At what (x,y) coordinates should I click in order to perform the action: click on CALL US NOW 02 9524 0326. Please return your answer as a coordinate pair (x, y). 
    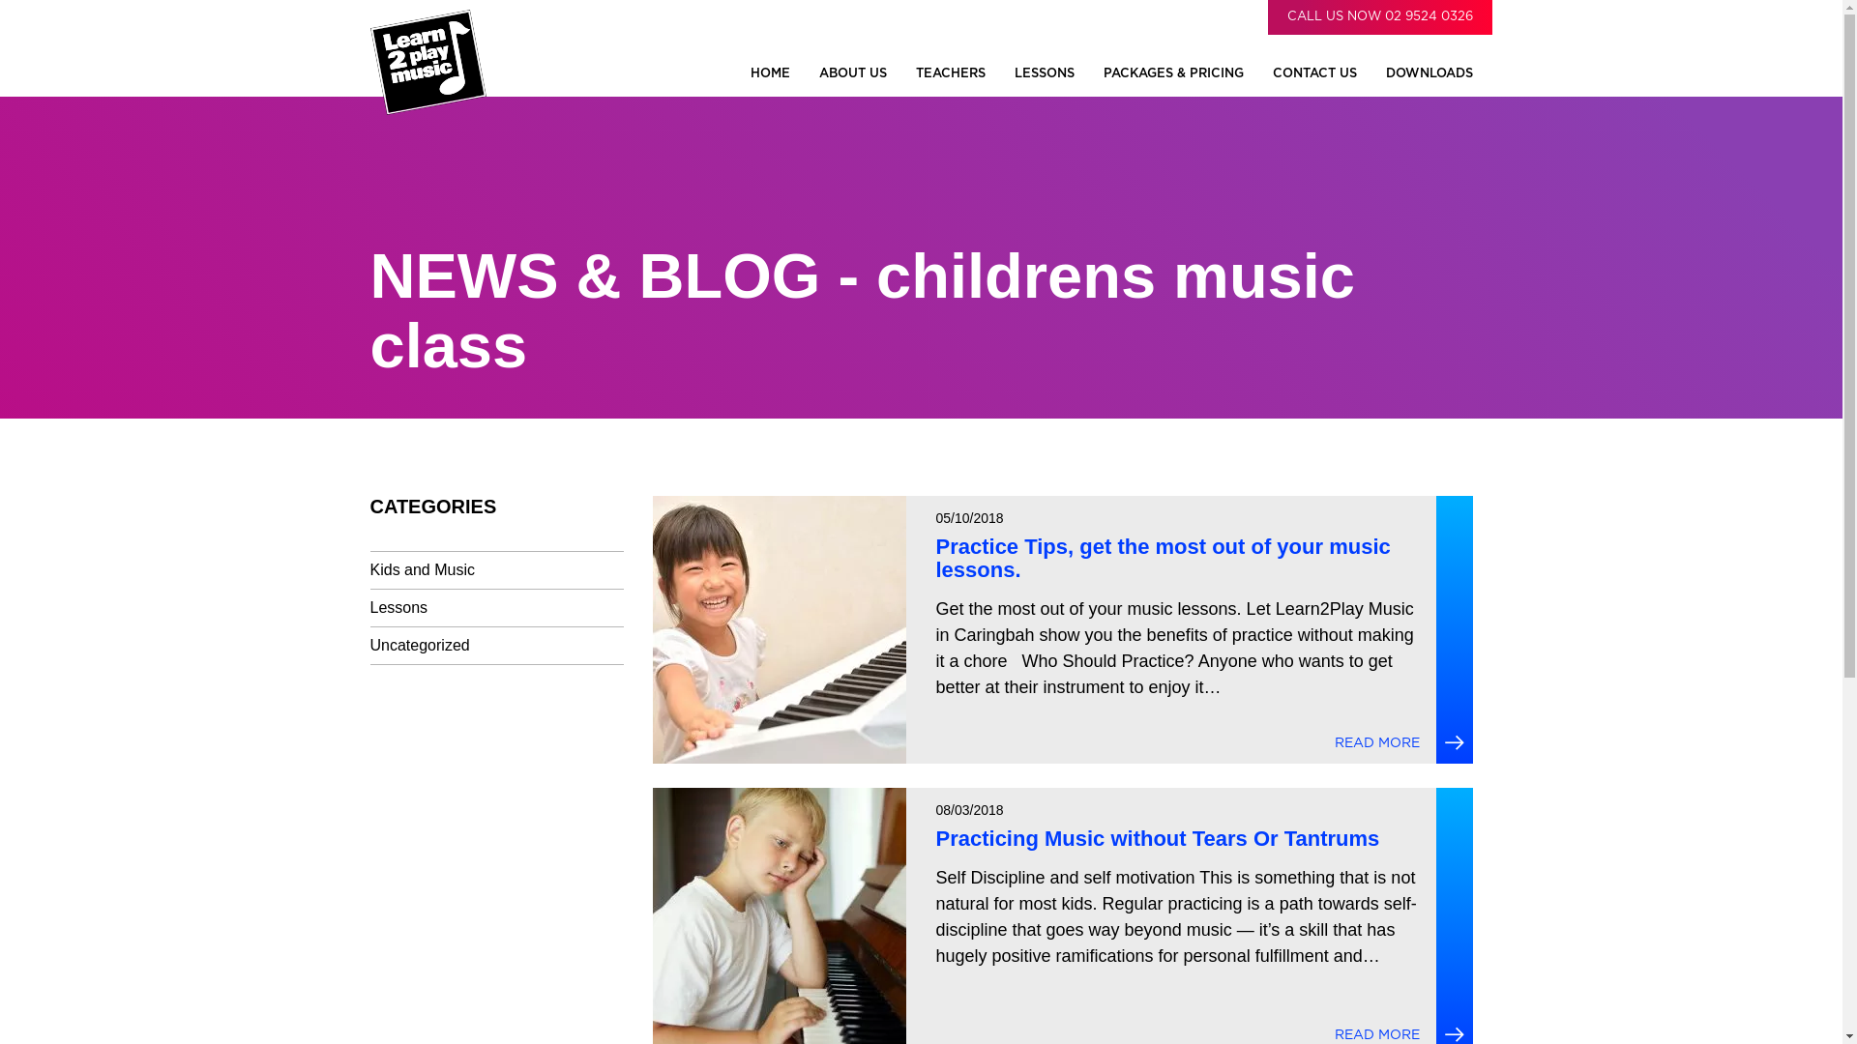
    Looking at the image, I should click on (1379, 17).